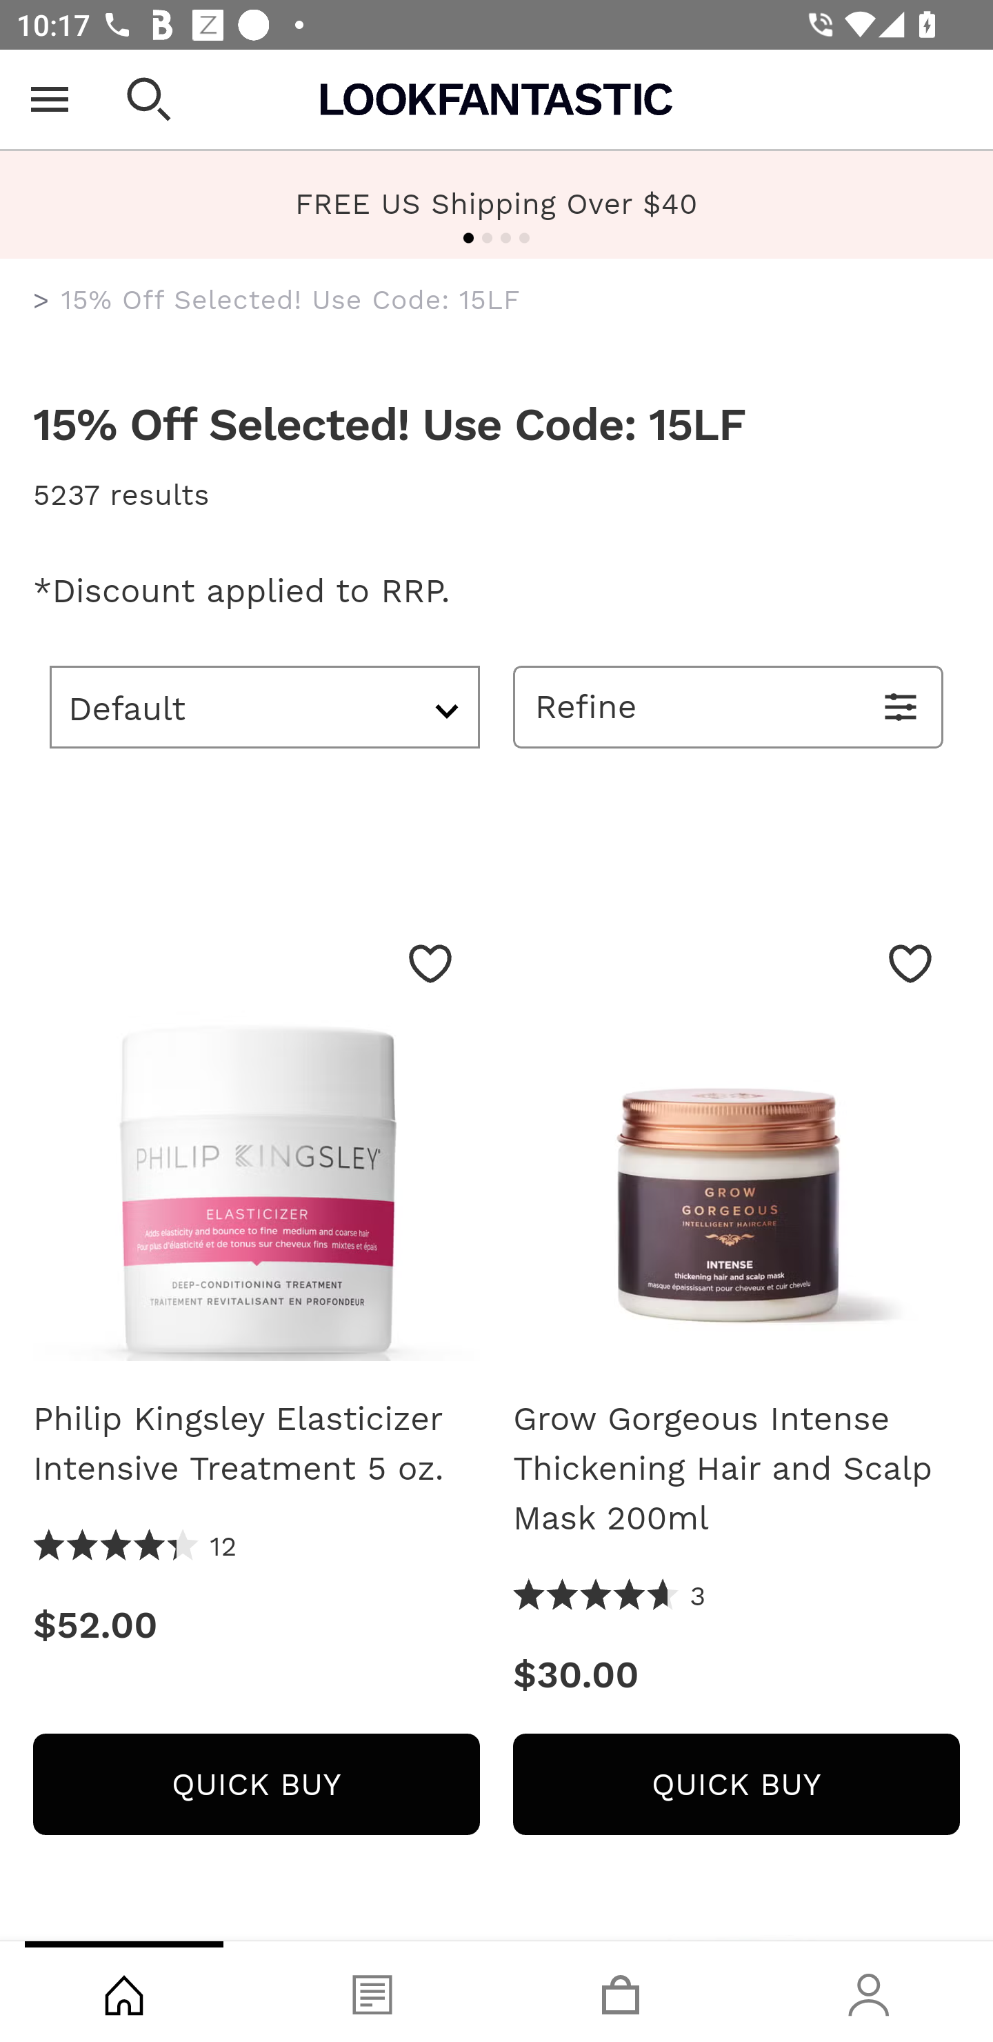 The height and width of the screenshot is (2042, 993). What do you see at coordinates (149, 99) in the screenshot?
I see `Open search` at bounding box center [149, 99].